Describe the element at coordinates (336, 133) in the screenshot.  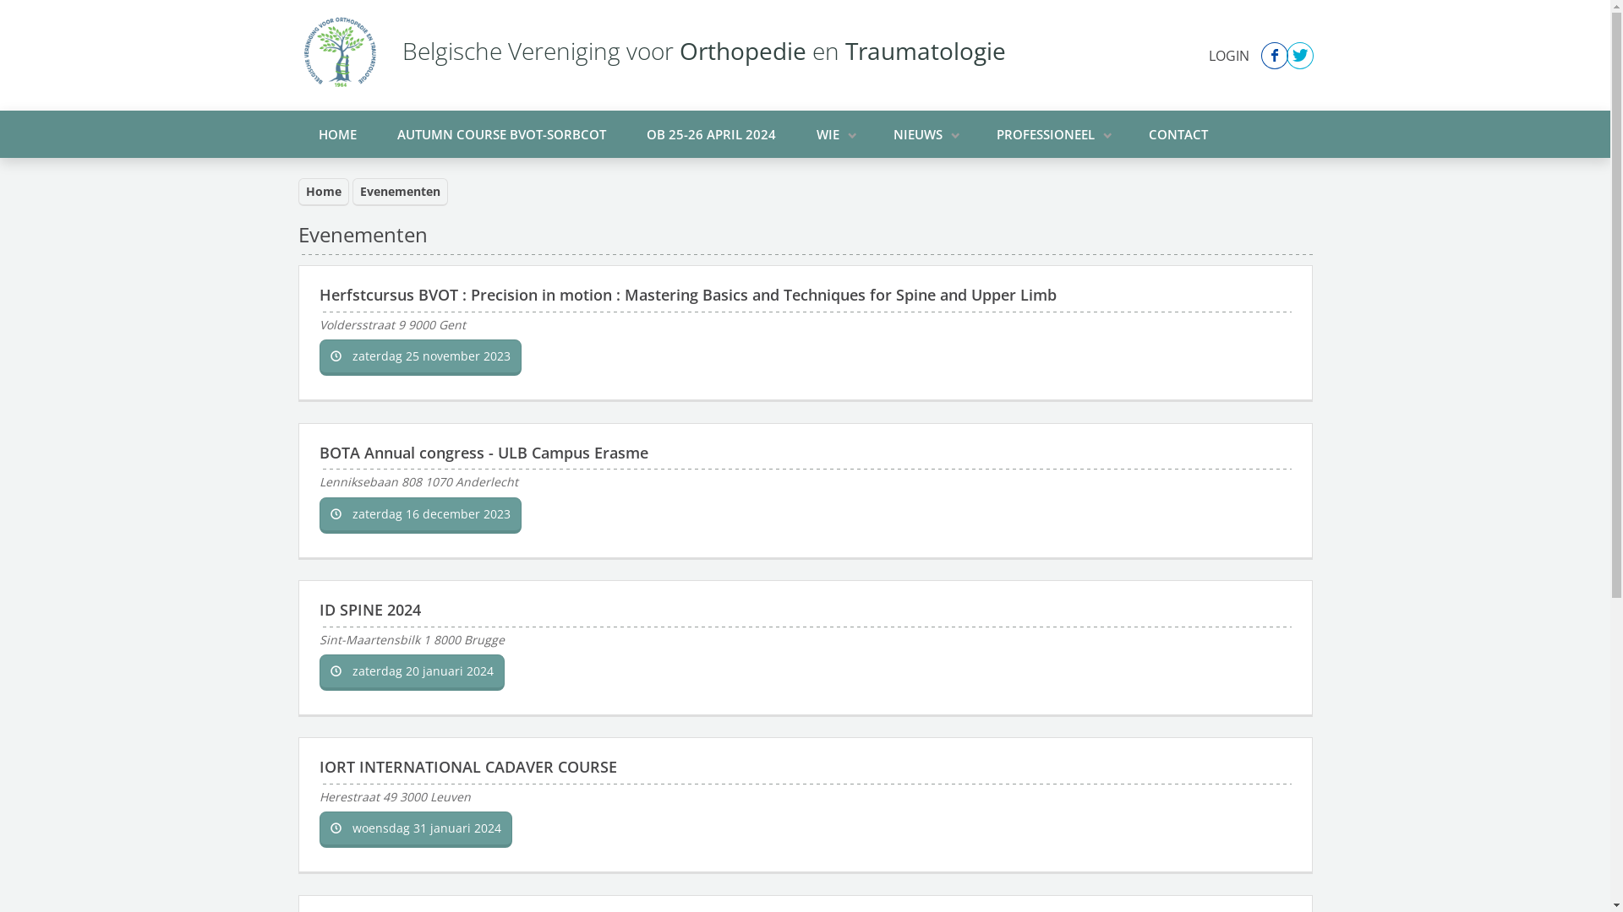
I see `HOME` at that location.